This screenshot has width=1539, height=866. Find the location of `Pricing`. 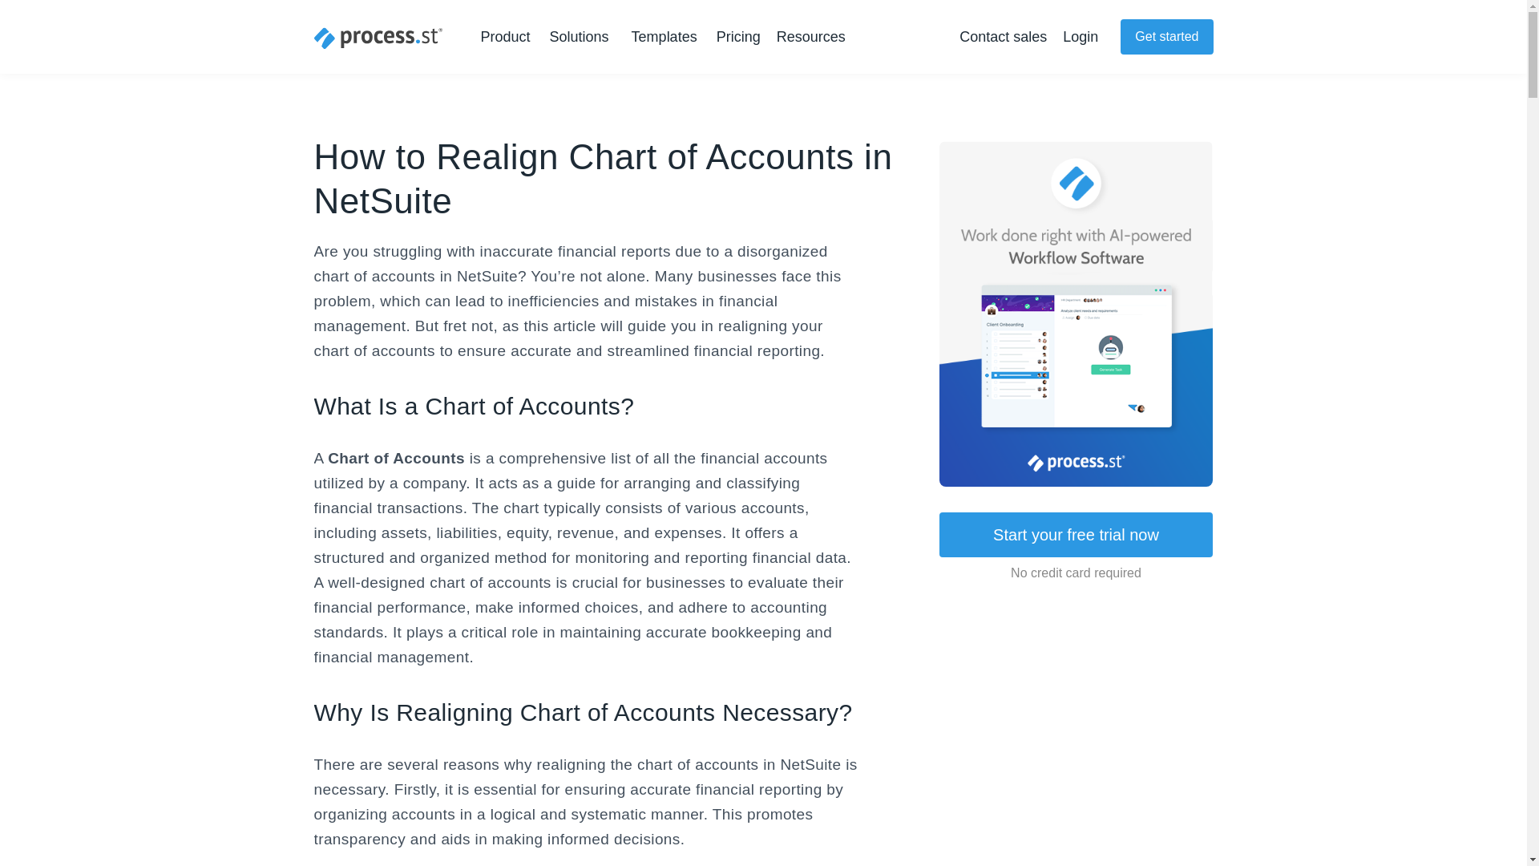

Pricing is located at coordinates (738, 37).